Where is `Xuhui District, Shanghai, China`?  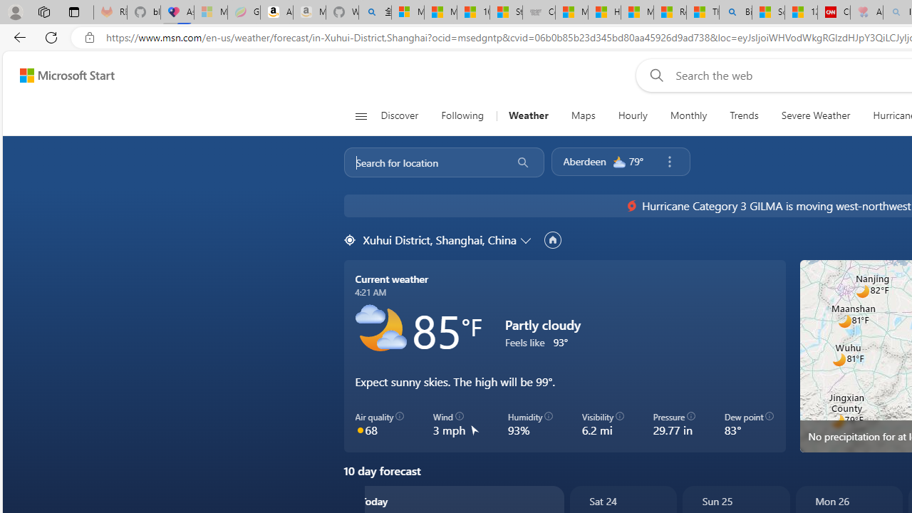 Xuhui District, Shanghai, China is located at coordinates (439, 239).